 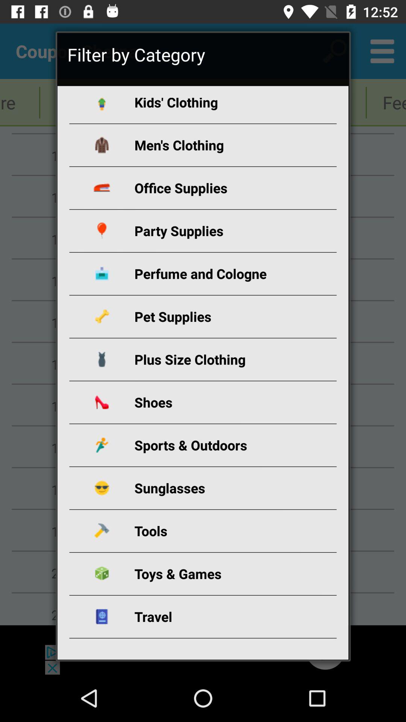 What do you see at coordinates (212, 531) in the screenshot?
I see `press item below the sunglasses icon` at bounding box center [212, 531].